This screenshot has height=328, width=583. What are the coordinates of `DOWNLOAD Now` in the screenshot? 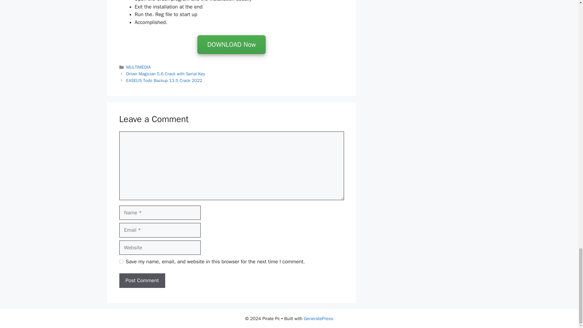 It's located at (231, 45).